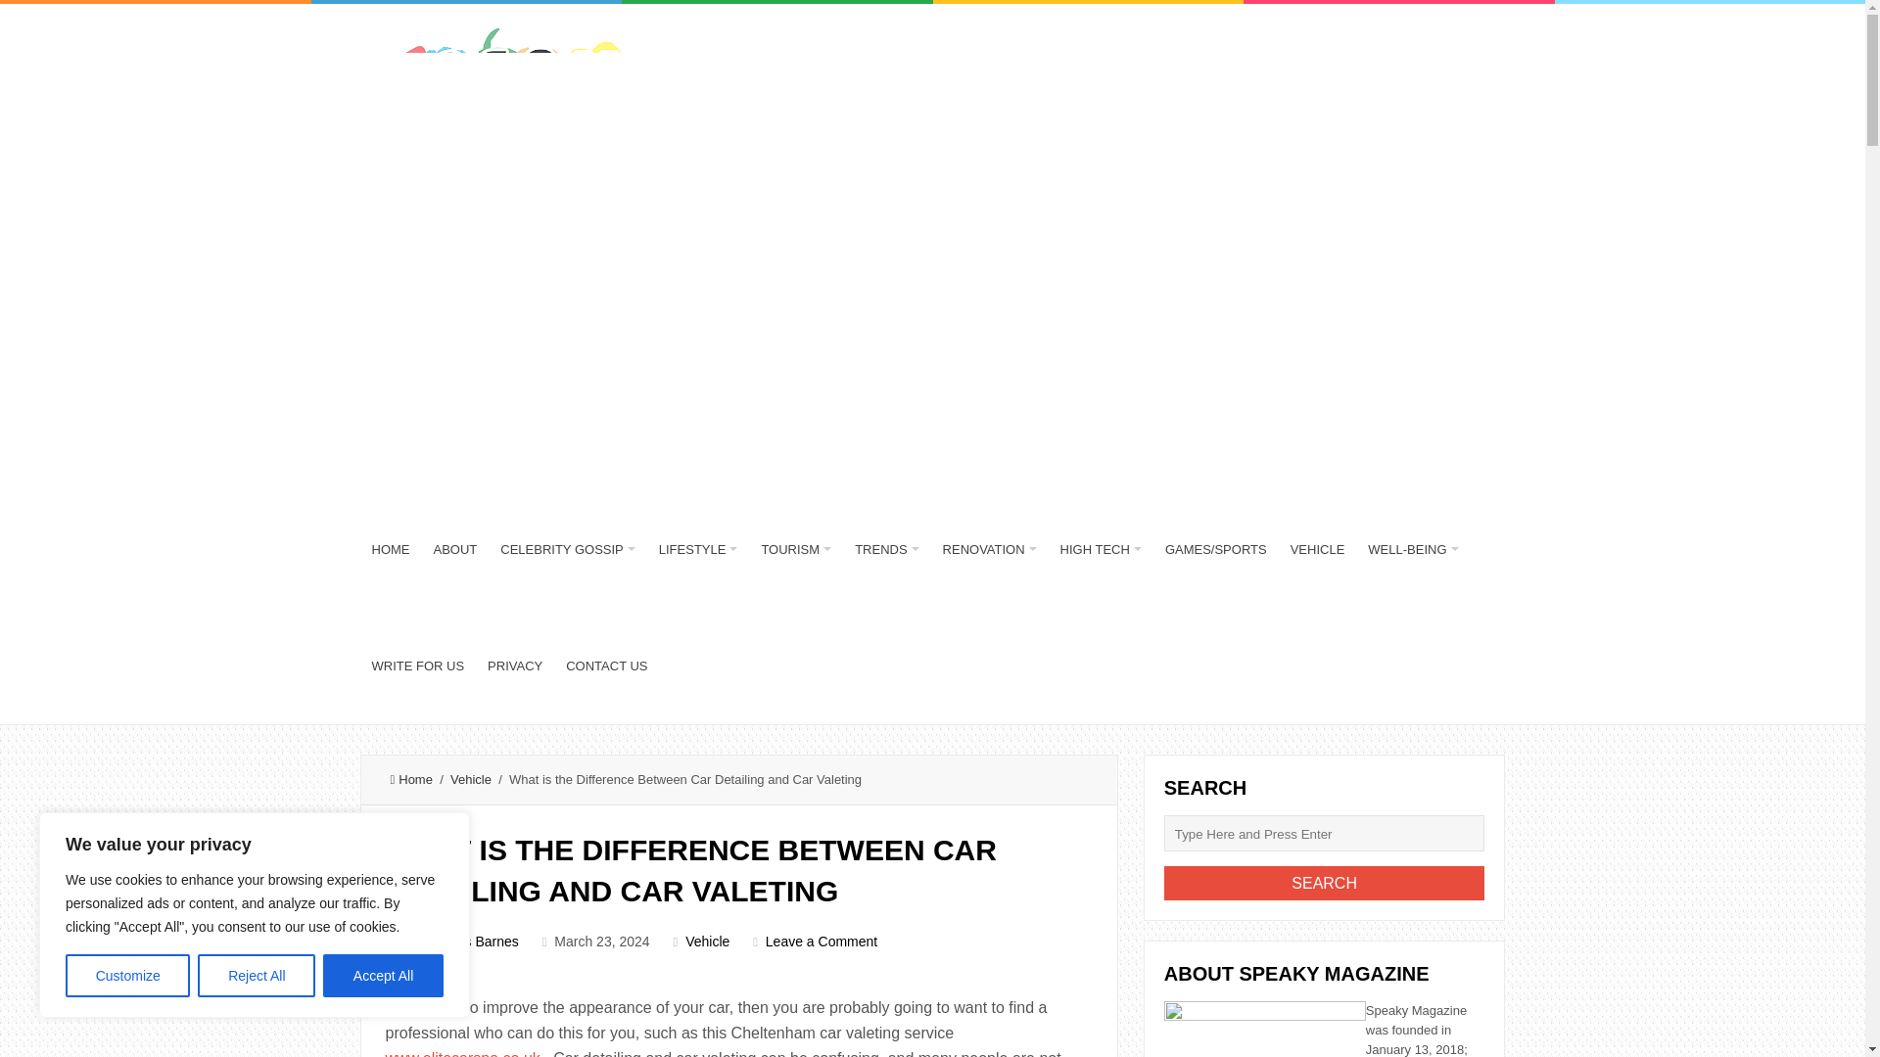  What do you see at coordinates (601, 941) in the screenshot?
I see `March 23, 2024` at bounding box center [601, 941].